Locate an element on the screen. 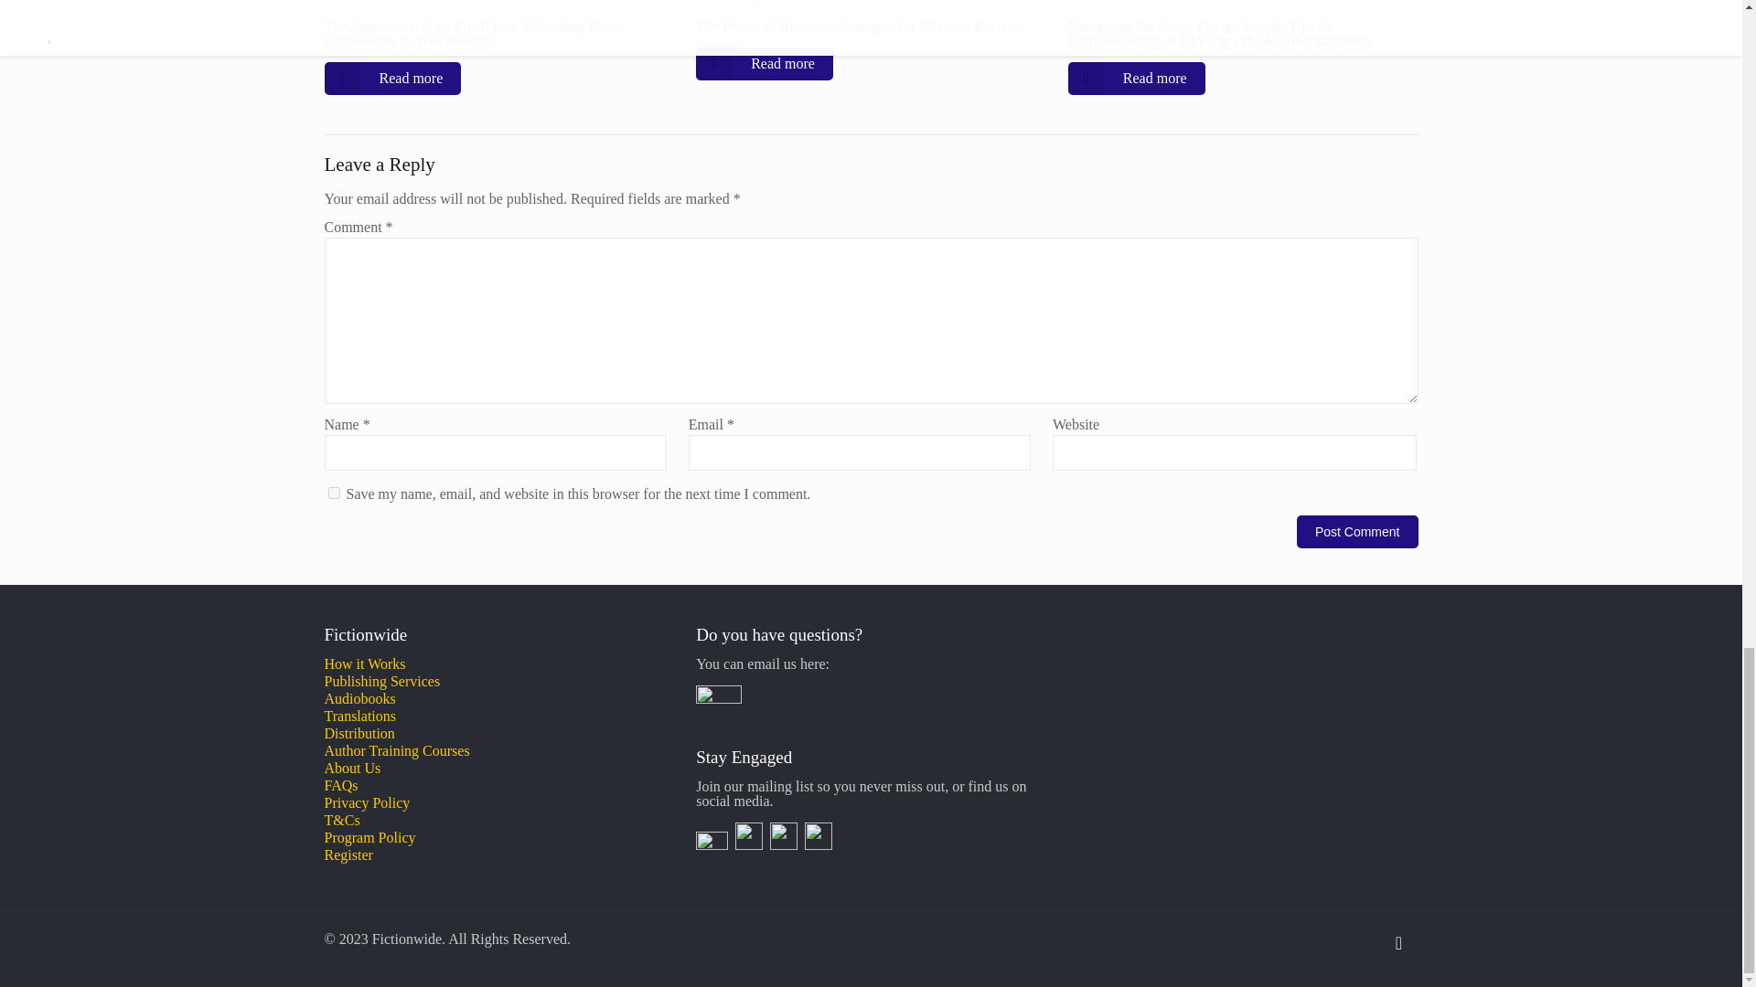 The width and height of the screenshot is (1756, 987). Read more is located at coordinates (764, 63).